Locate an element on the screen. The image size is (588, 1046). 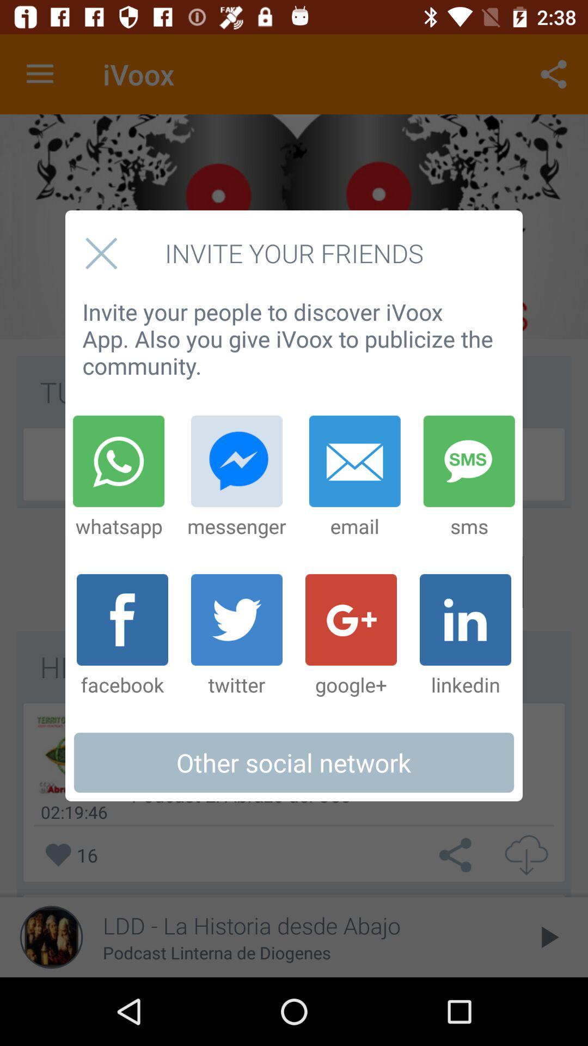
turn off the icon next to whatsapp icon is located at coordinates (236, 477).